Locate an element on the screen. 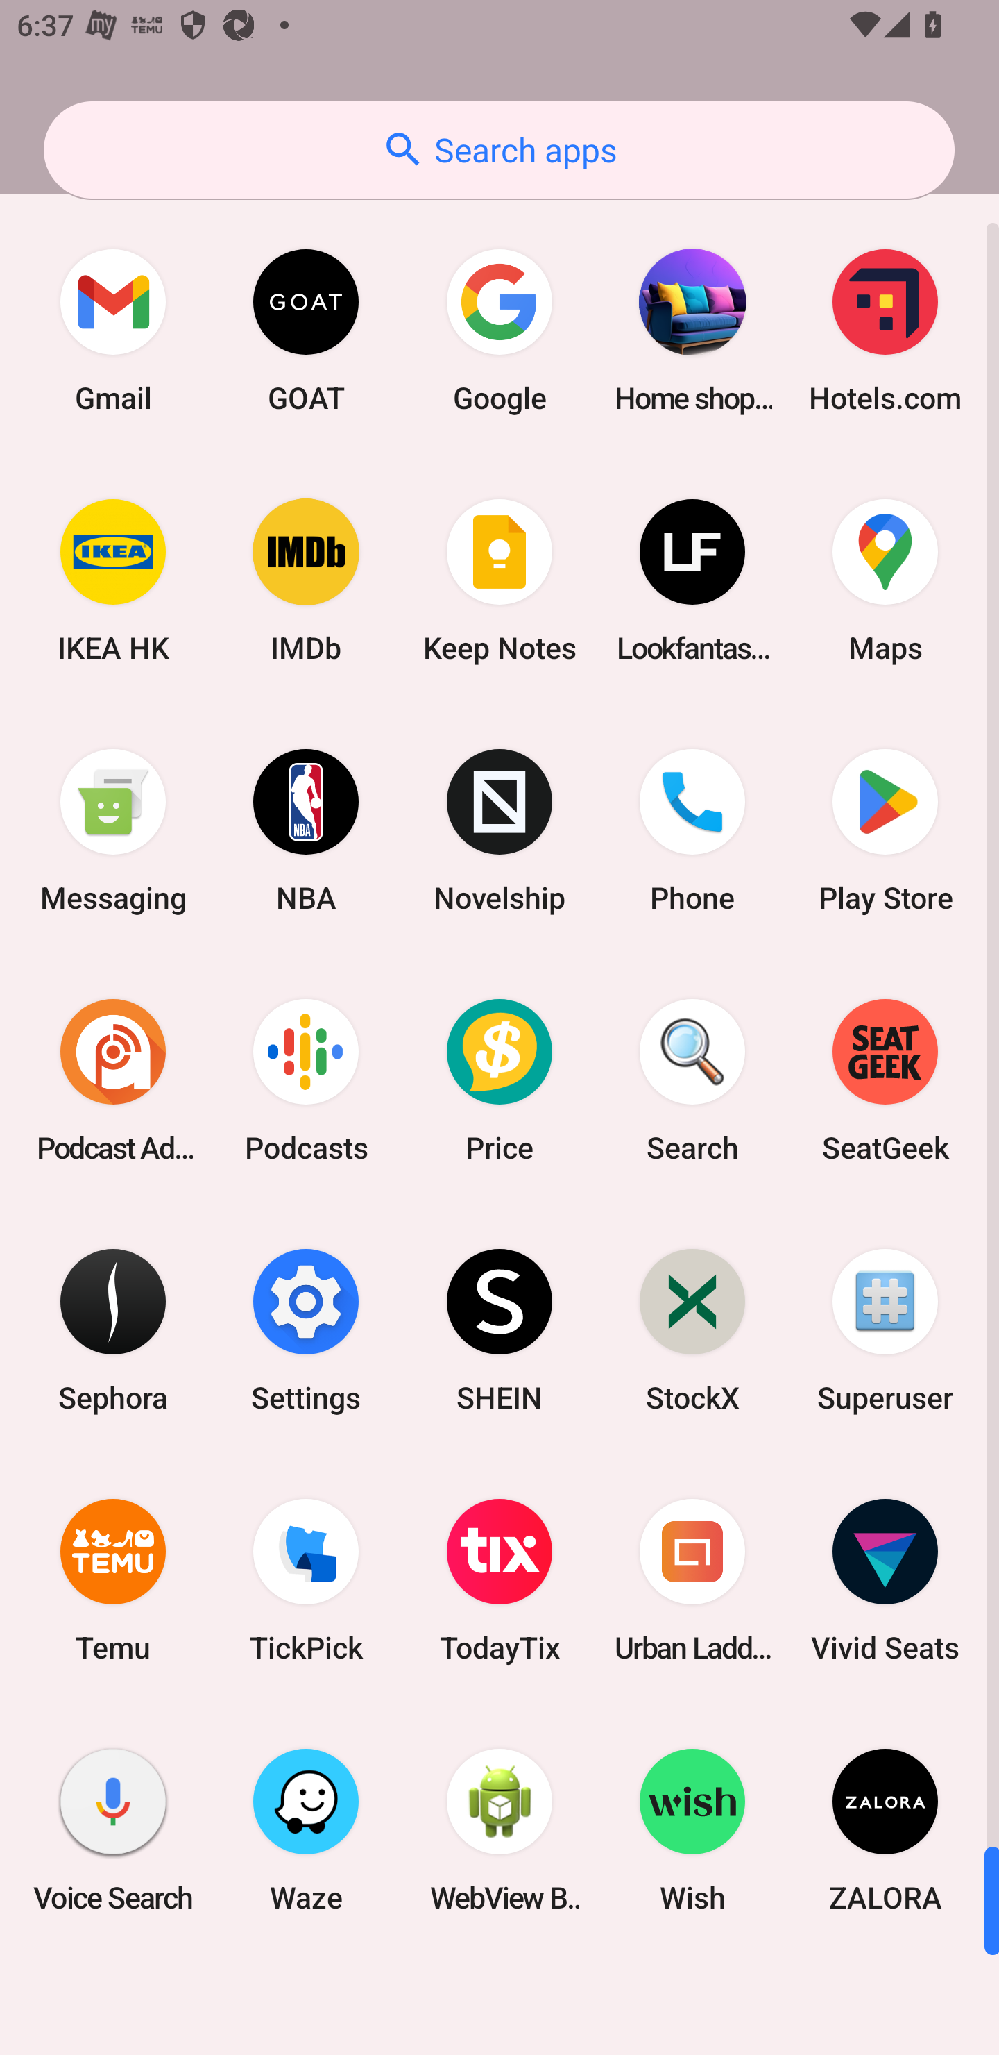 This screenshot has width=999, height=2055. NBA is located at coordinates (306, 830).